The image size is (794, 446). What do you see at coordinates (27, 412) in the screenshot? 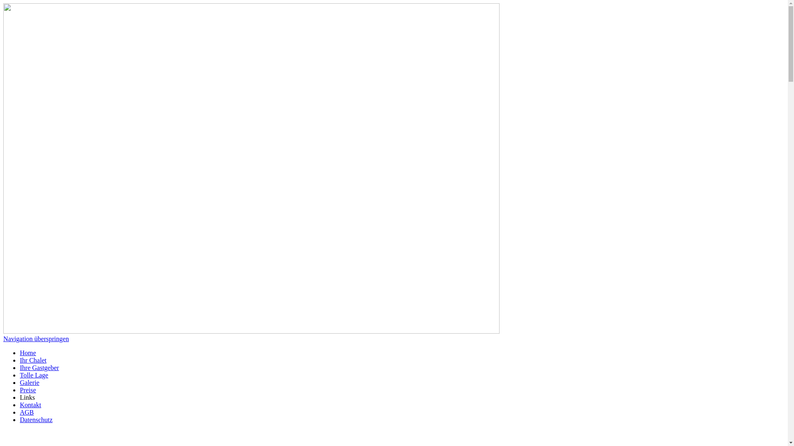
I see `AGB` at bounding box center [27, 412].